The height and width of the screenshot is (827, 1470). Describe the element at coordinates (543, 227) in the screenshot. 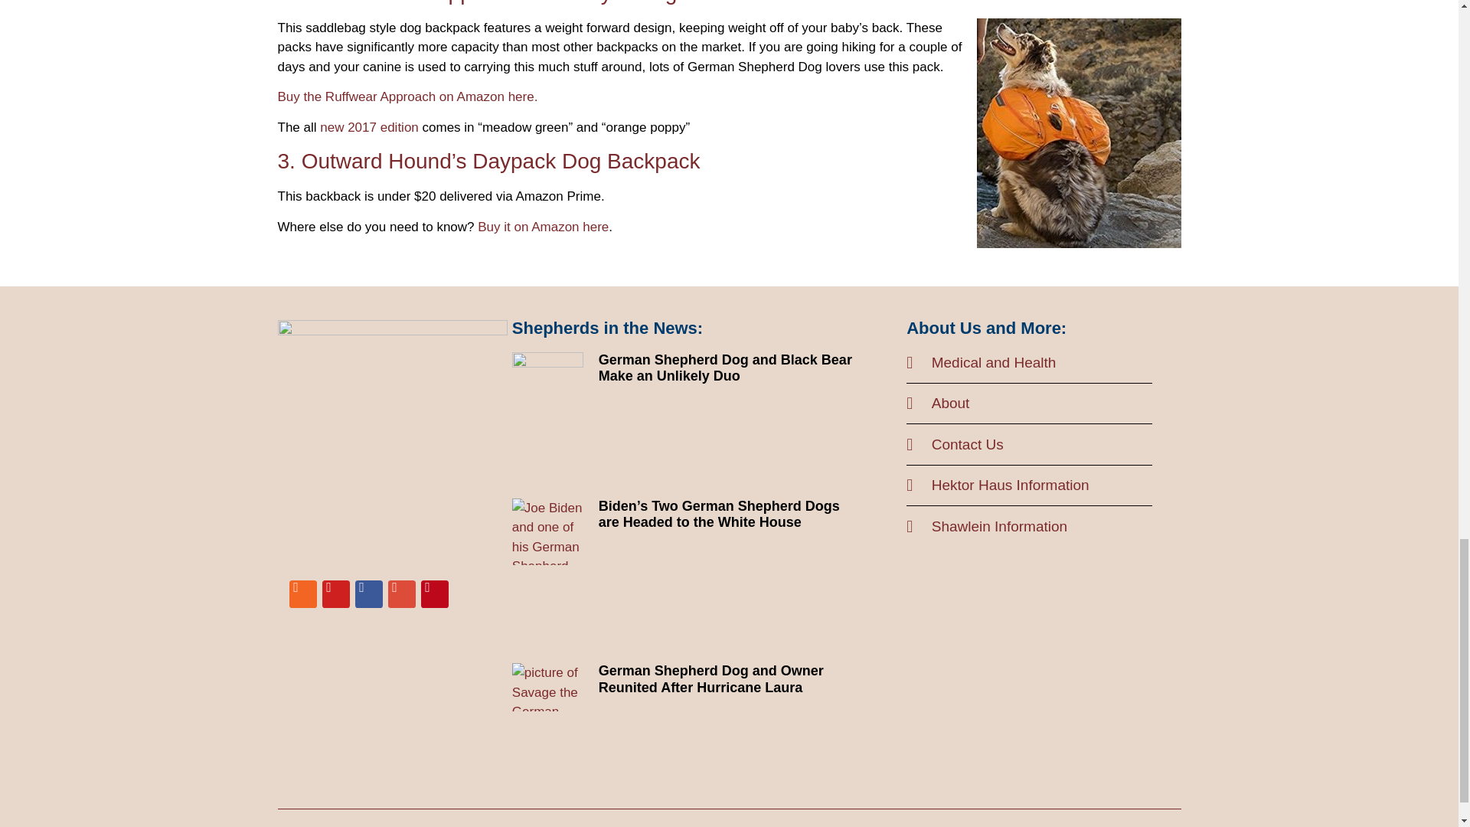

I see `Buy it on Amazon here` at that location.